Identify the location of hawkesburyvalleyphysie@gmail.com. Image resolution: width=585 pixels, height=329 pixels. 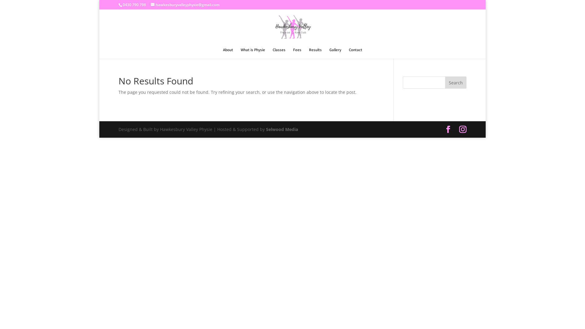
(185, 5).